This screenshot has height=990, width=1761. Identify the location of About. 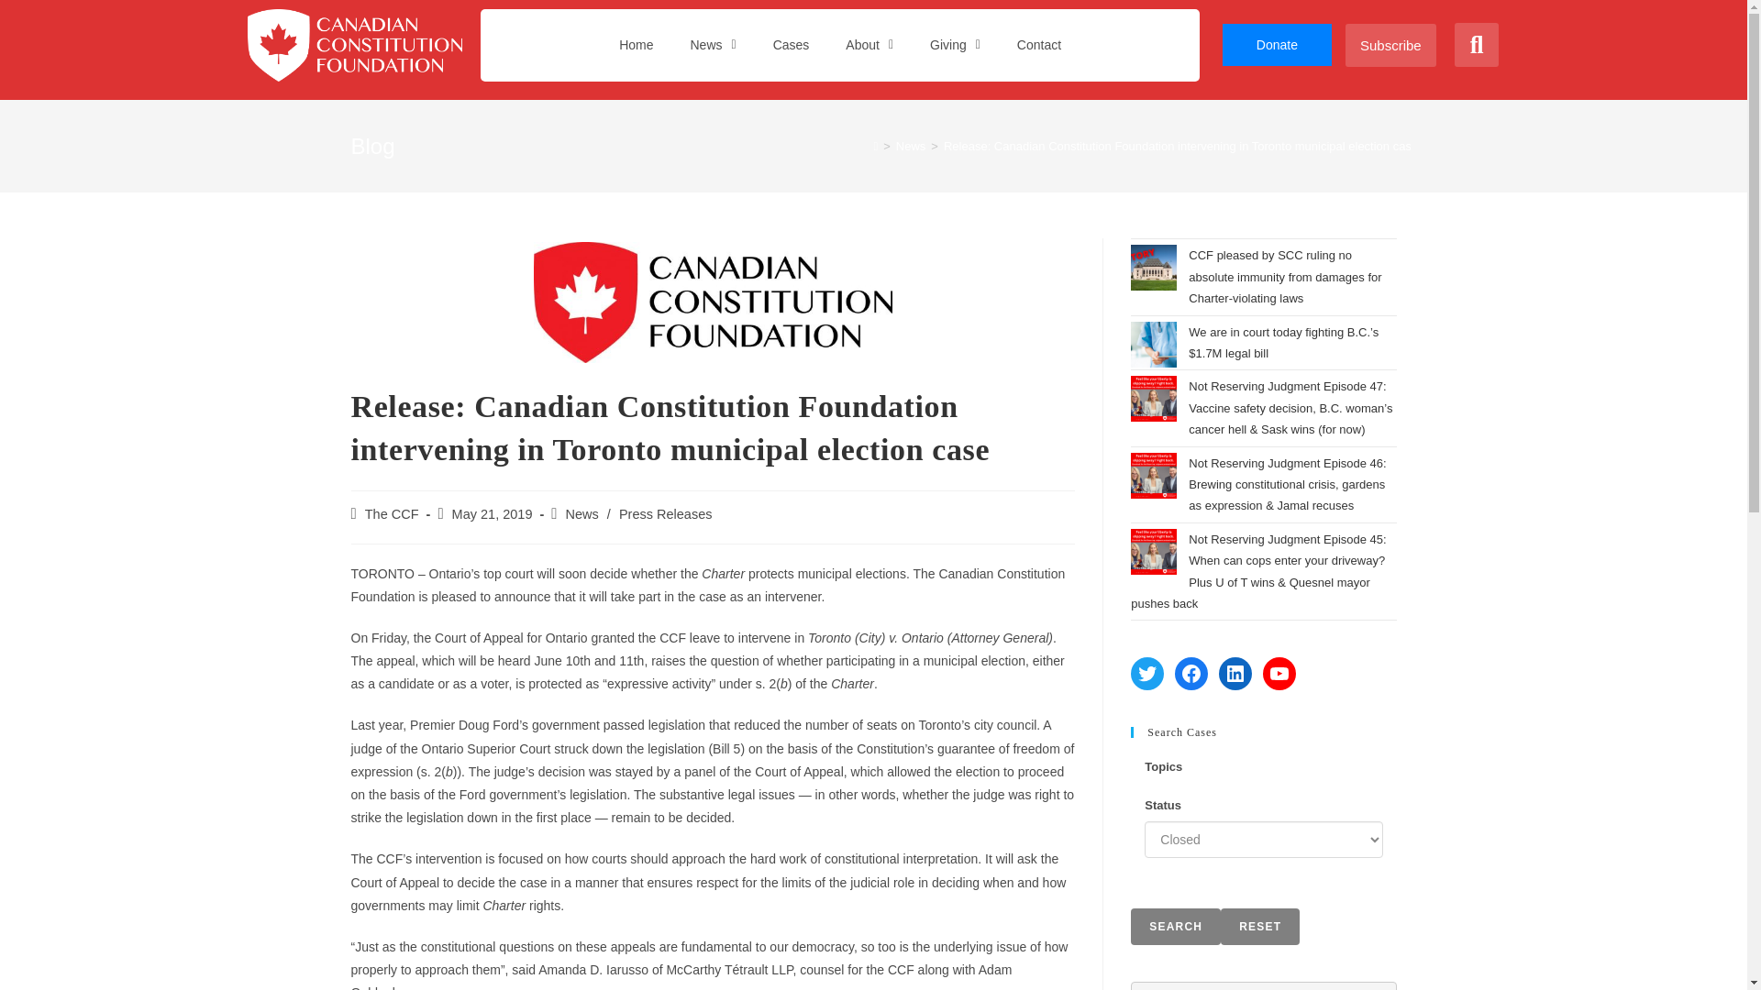
(869, 44).